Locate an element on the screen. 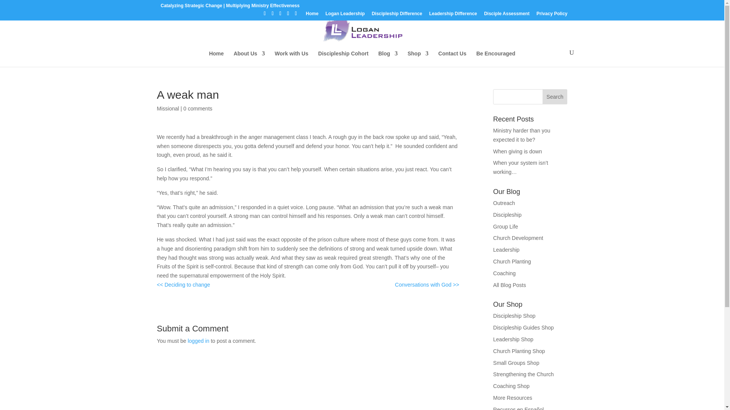  Discipleship Cohort is located at coordinates (343, 58).